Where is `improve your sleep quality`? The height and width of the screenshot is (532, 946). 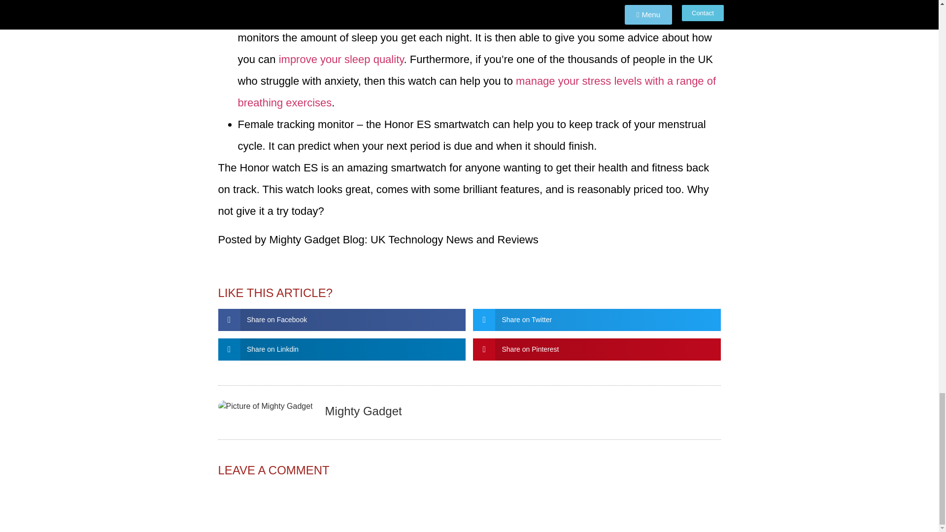 improve your sleep quality is located at coordinates (341, 59).